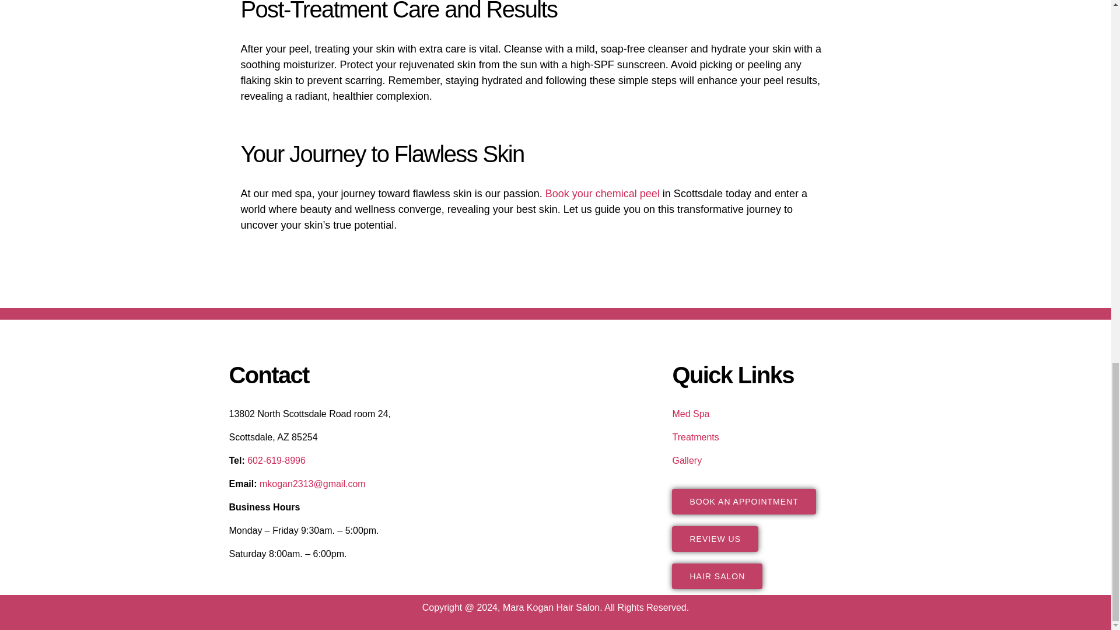  What do you see at coordinates (743, 502) in the screenshot?
I see `BOOK AN APPOINTMENT` at bounding box center [743, 502].